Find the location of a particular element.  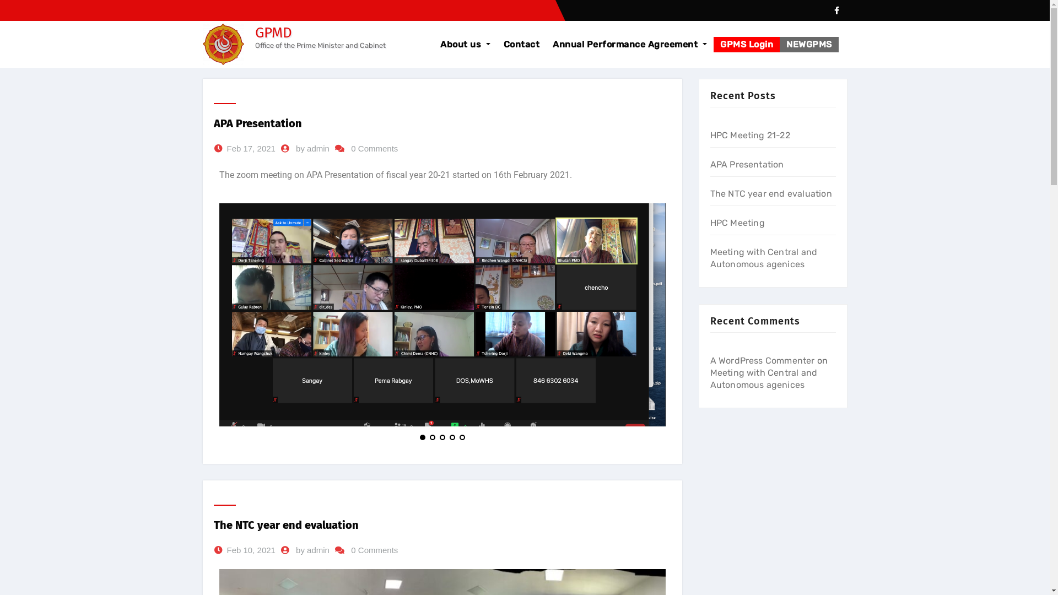

by admin is located at coordinates (313, 149).